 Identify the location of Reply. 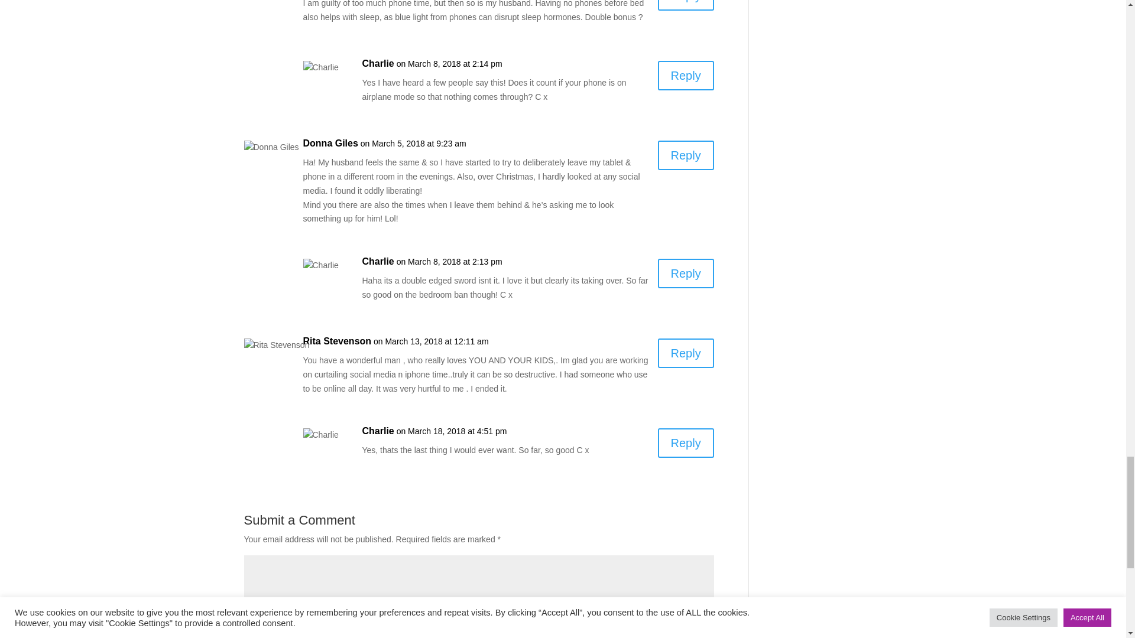
(686, 5).